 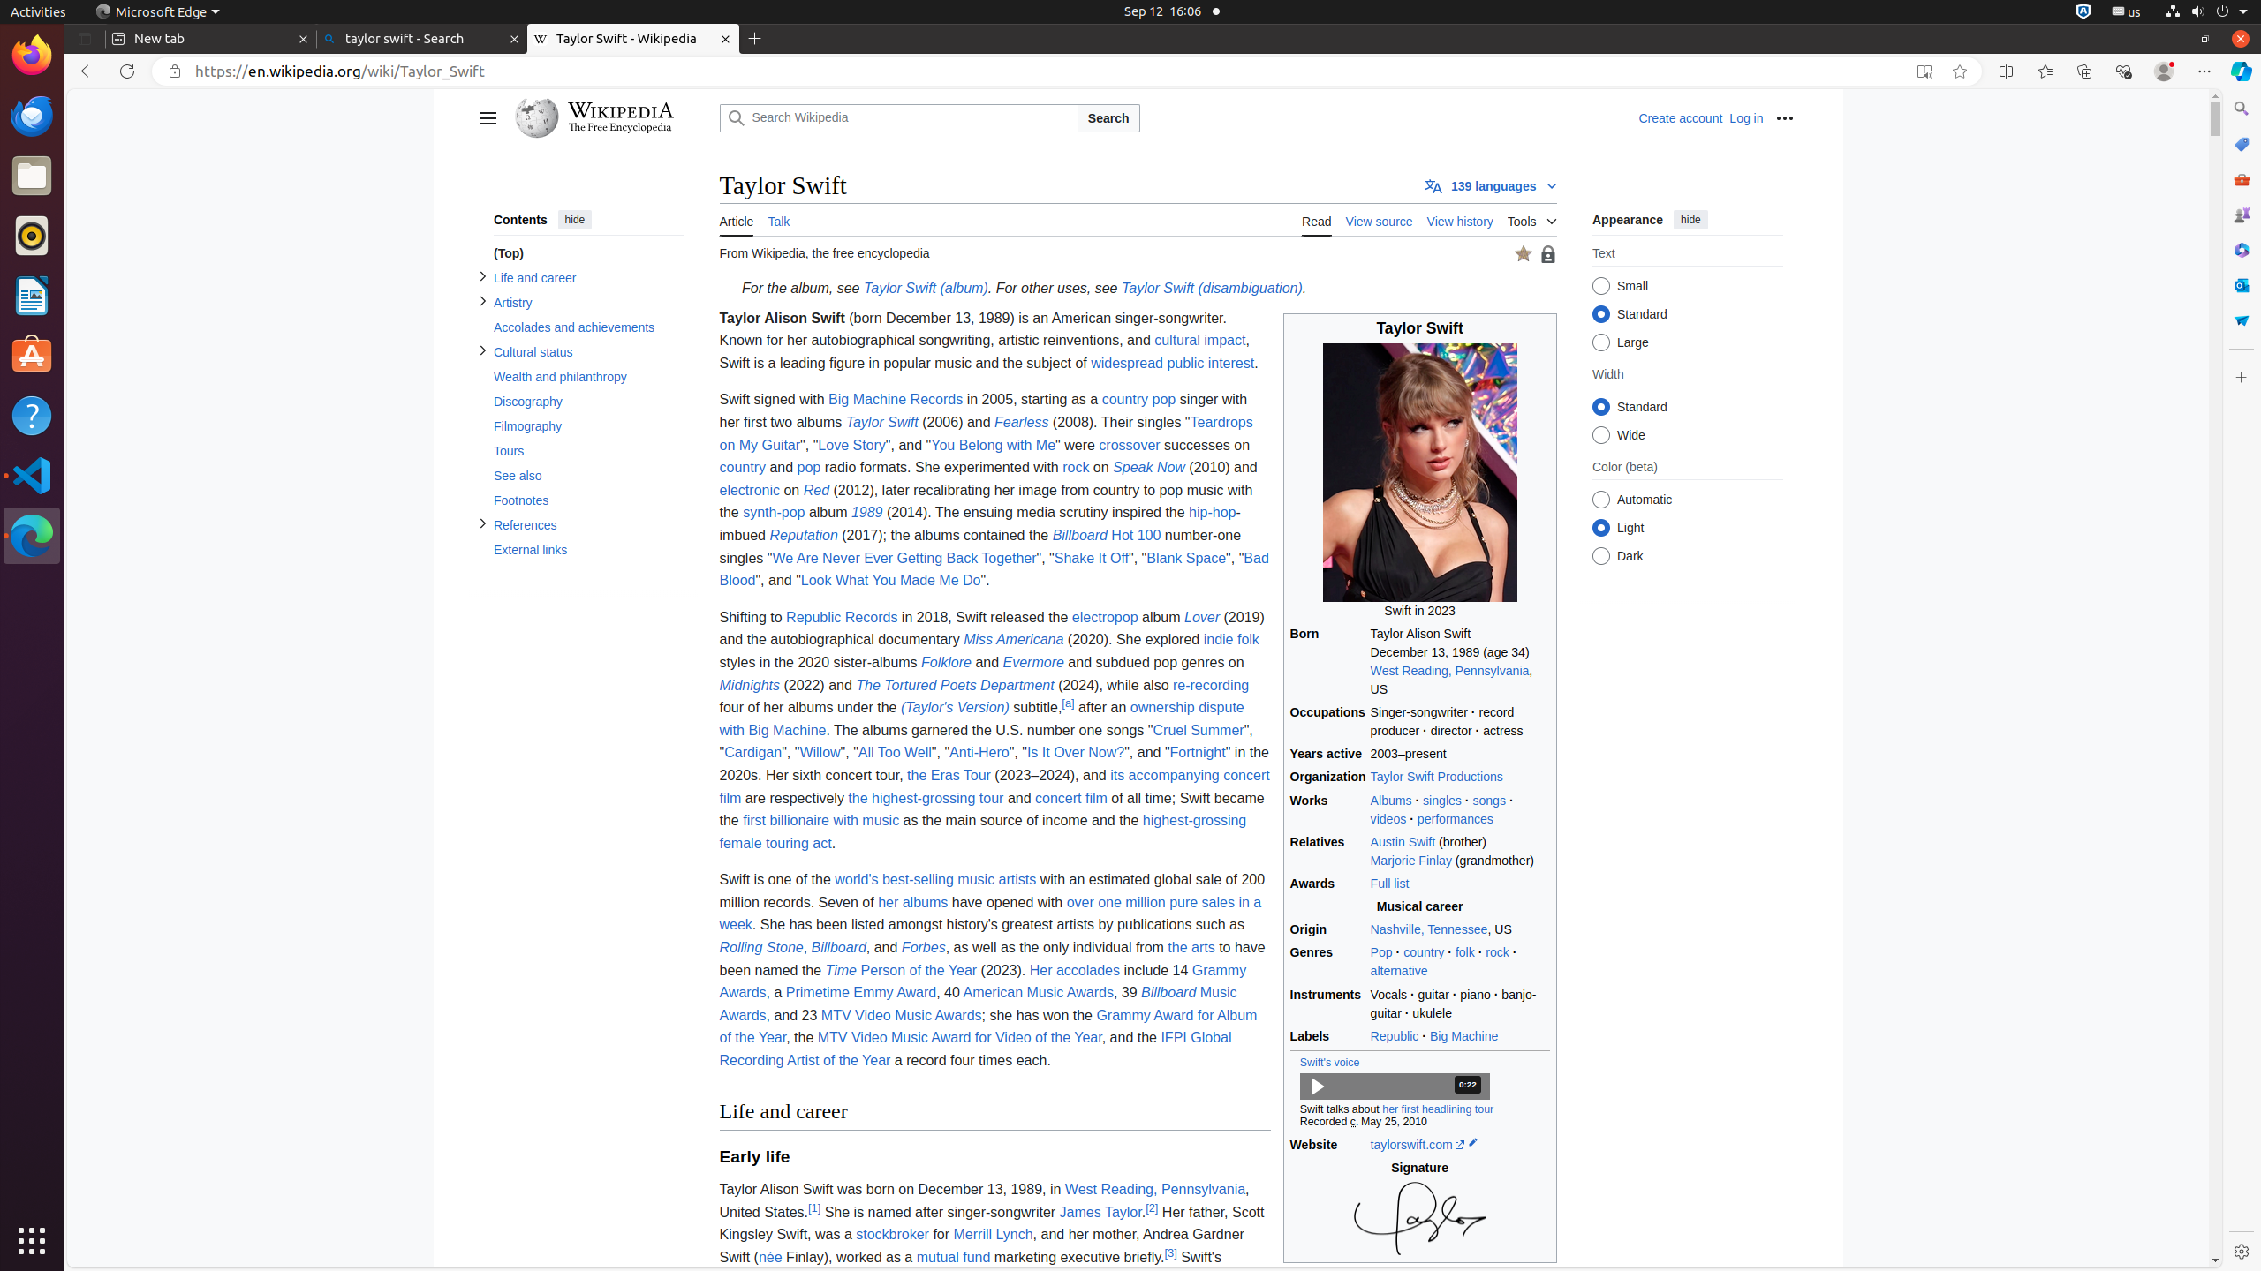 I want to click on Republic, so click(x=1395, y=1036).